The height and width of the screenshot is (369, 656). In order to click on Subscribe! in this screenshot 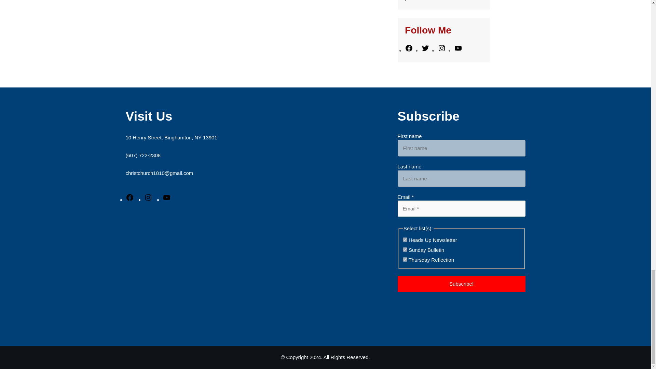, I will do `click(461, 284)`.